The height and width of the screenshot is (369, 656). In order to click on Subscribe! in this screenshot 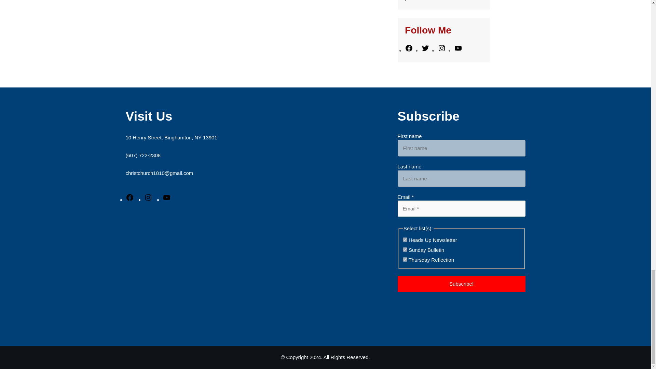, I will do `click(461, 284)`.